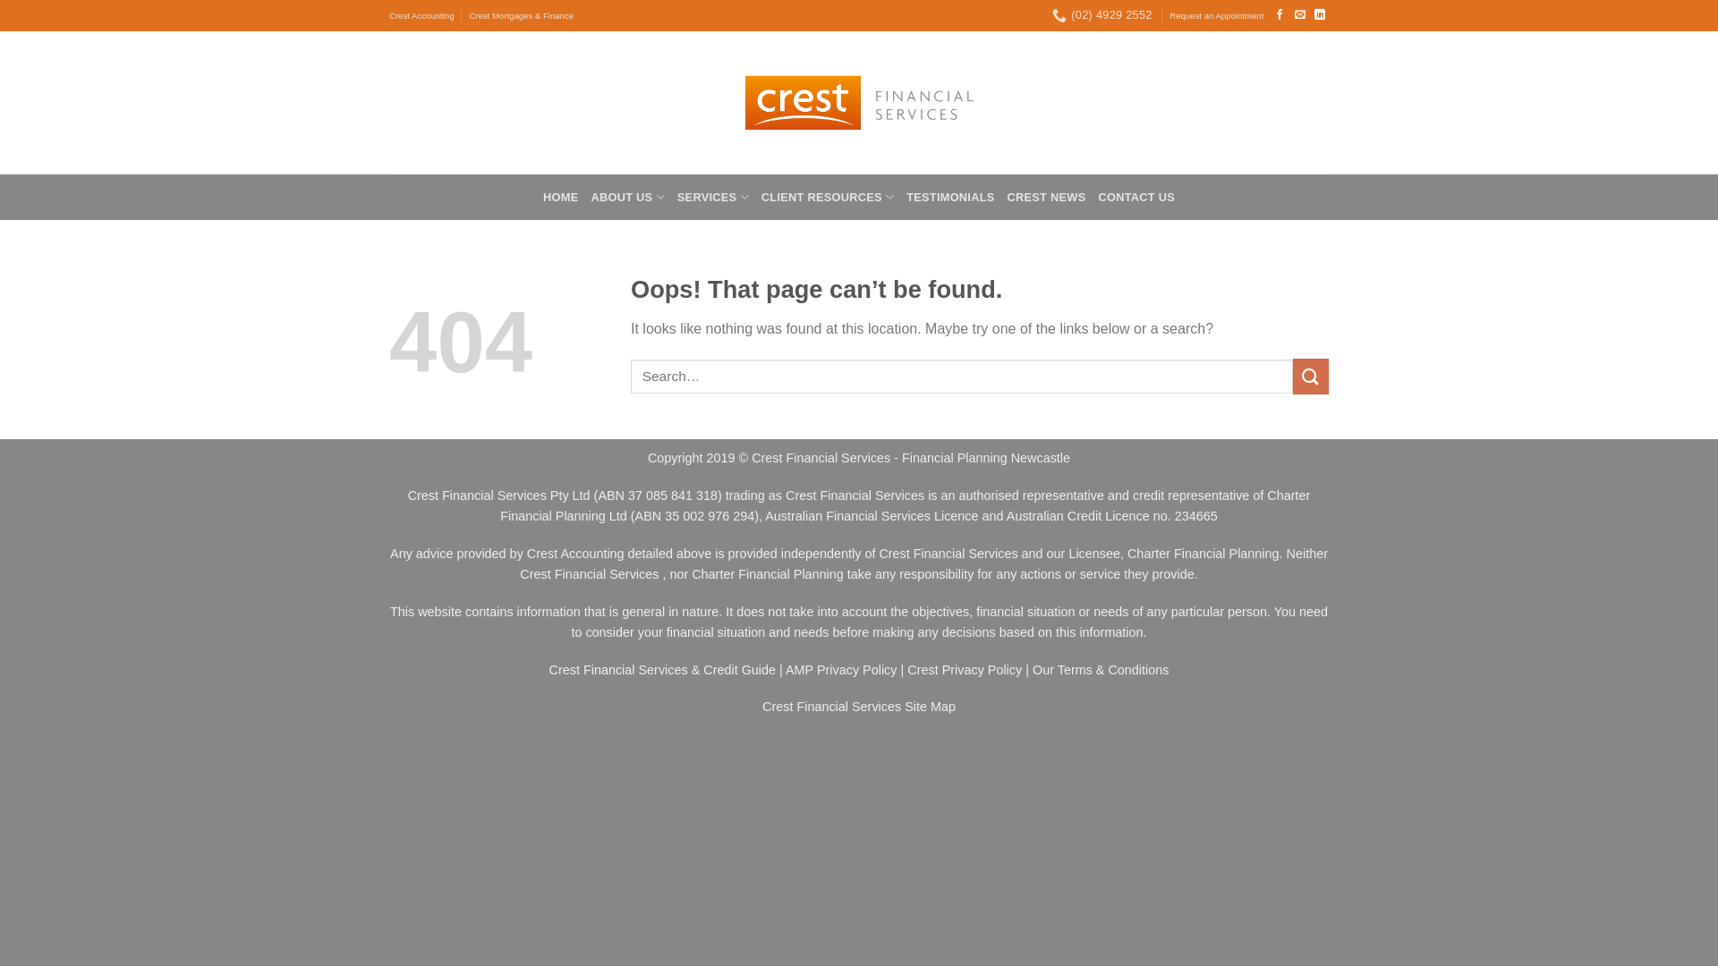  Describe the element at coordinates (841, 670) in the screenshot. I see `AMP Privacy Policy` at that location.